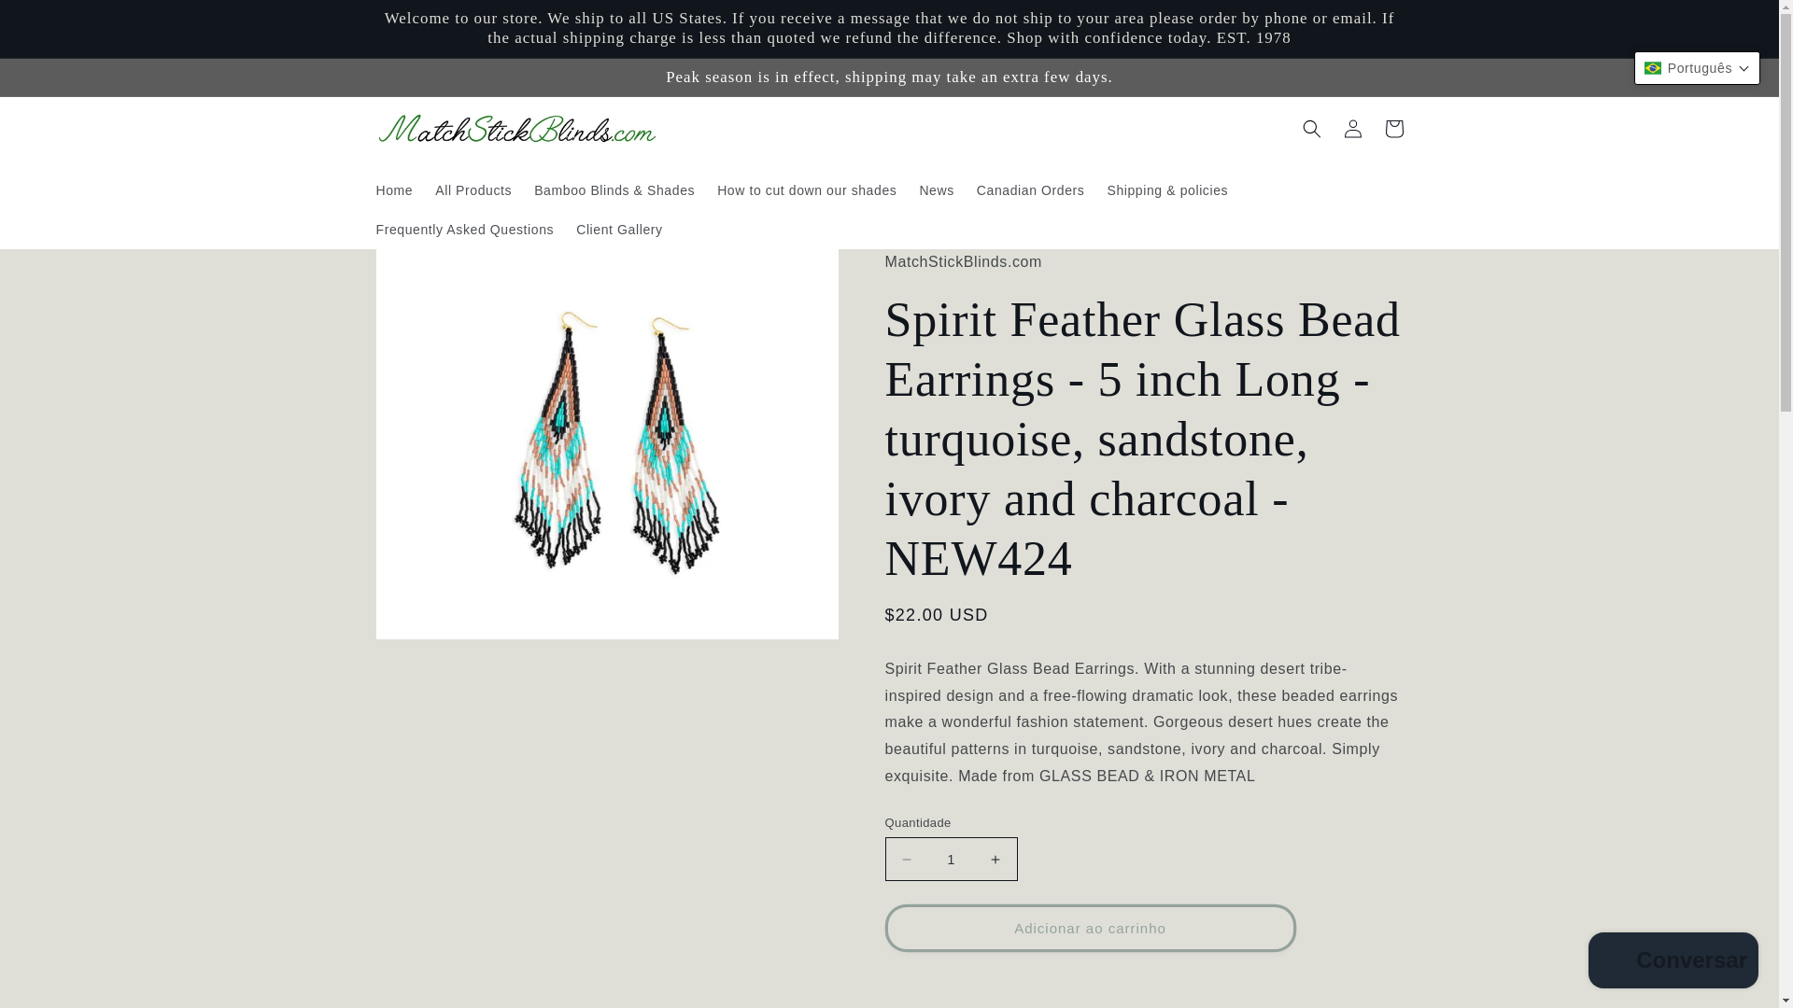 This screenshot has height=1008, width=1793. What do you see at coordinates (936, 189) in the screenshot?
I see `News` at bounding box center [936, 189].